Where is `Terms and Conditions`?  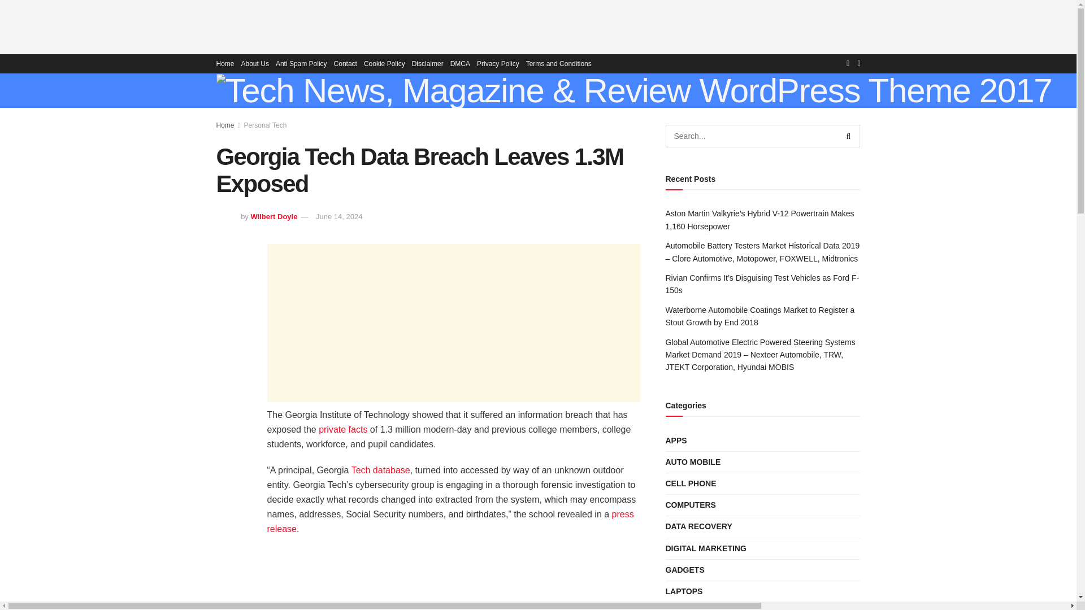
Terms and Conditions is located at coordinates (558, 63).